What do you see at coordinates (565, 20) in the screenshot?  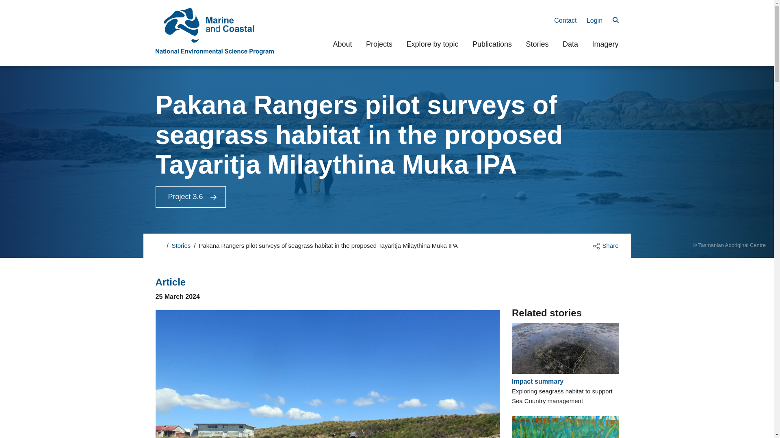 I see `Contact` at bounding box center [565, 20].